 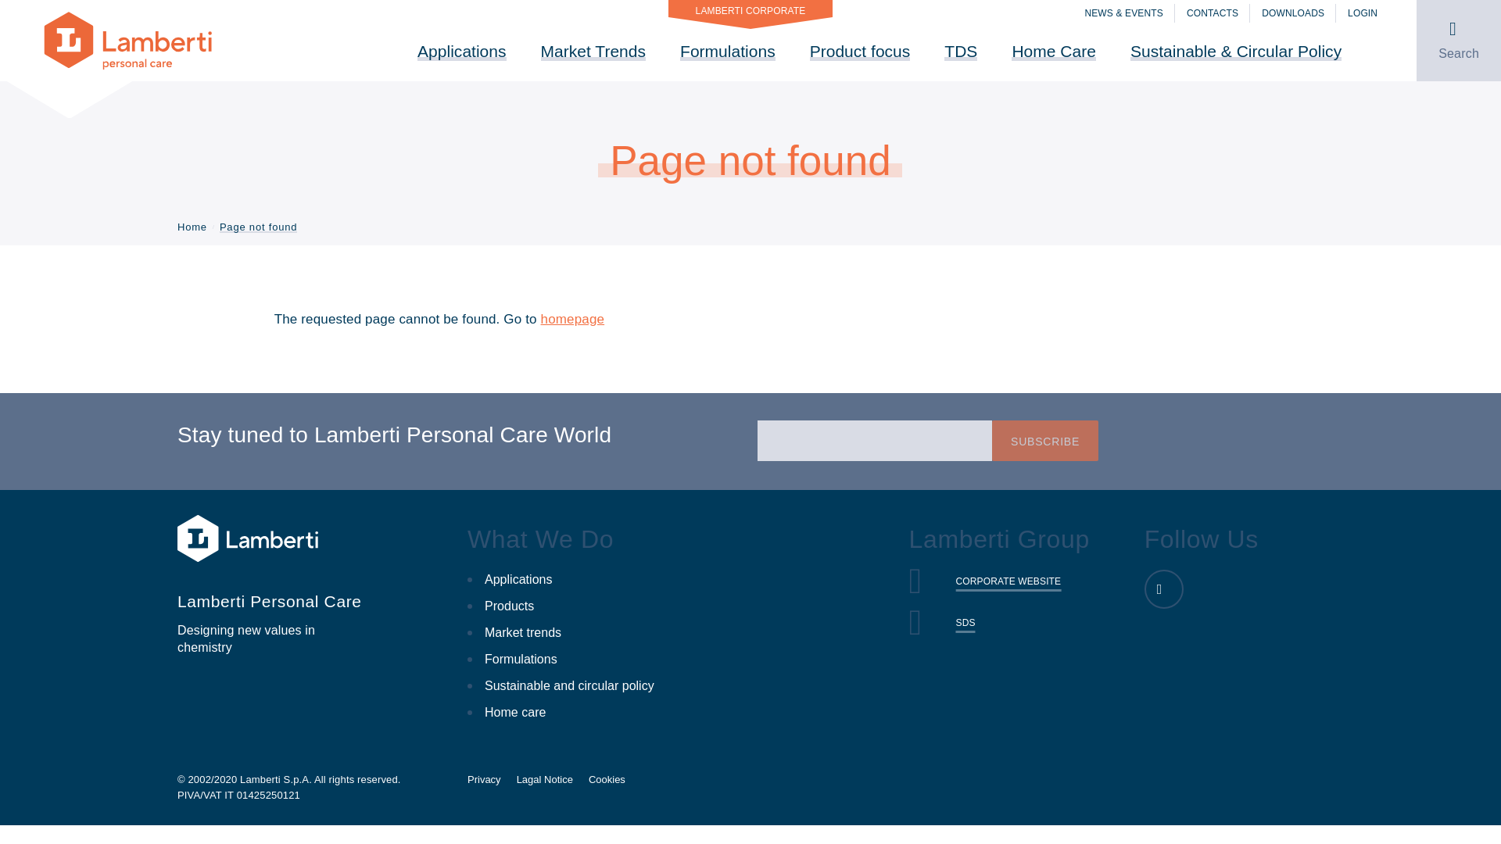 I want to click on Applications, so click(x=461, y=50).